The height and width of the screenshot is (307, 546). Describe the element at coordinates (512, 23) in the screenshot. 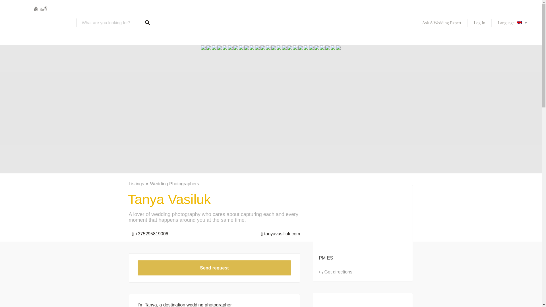

I see `English` at that location.